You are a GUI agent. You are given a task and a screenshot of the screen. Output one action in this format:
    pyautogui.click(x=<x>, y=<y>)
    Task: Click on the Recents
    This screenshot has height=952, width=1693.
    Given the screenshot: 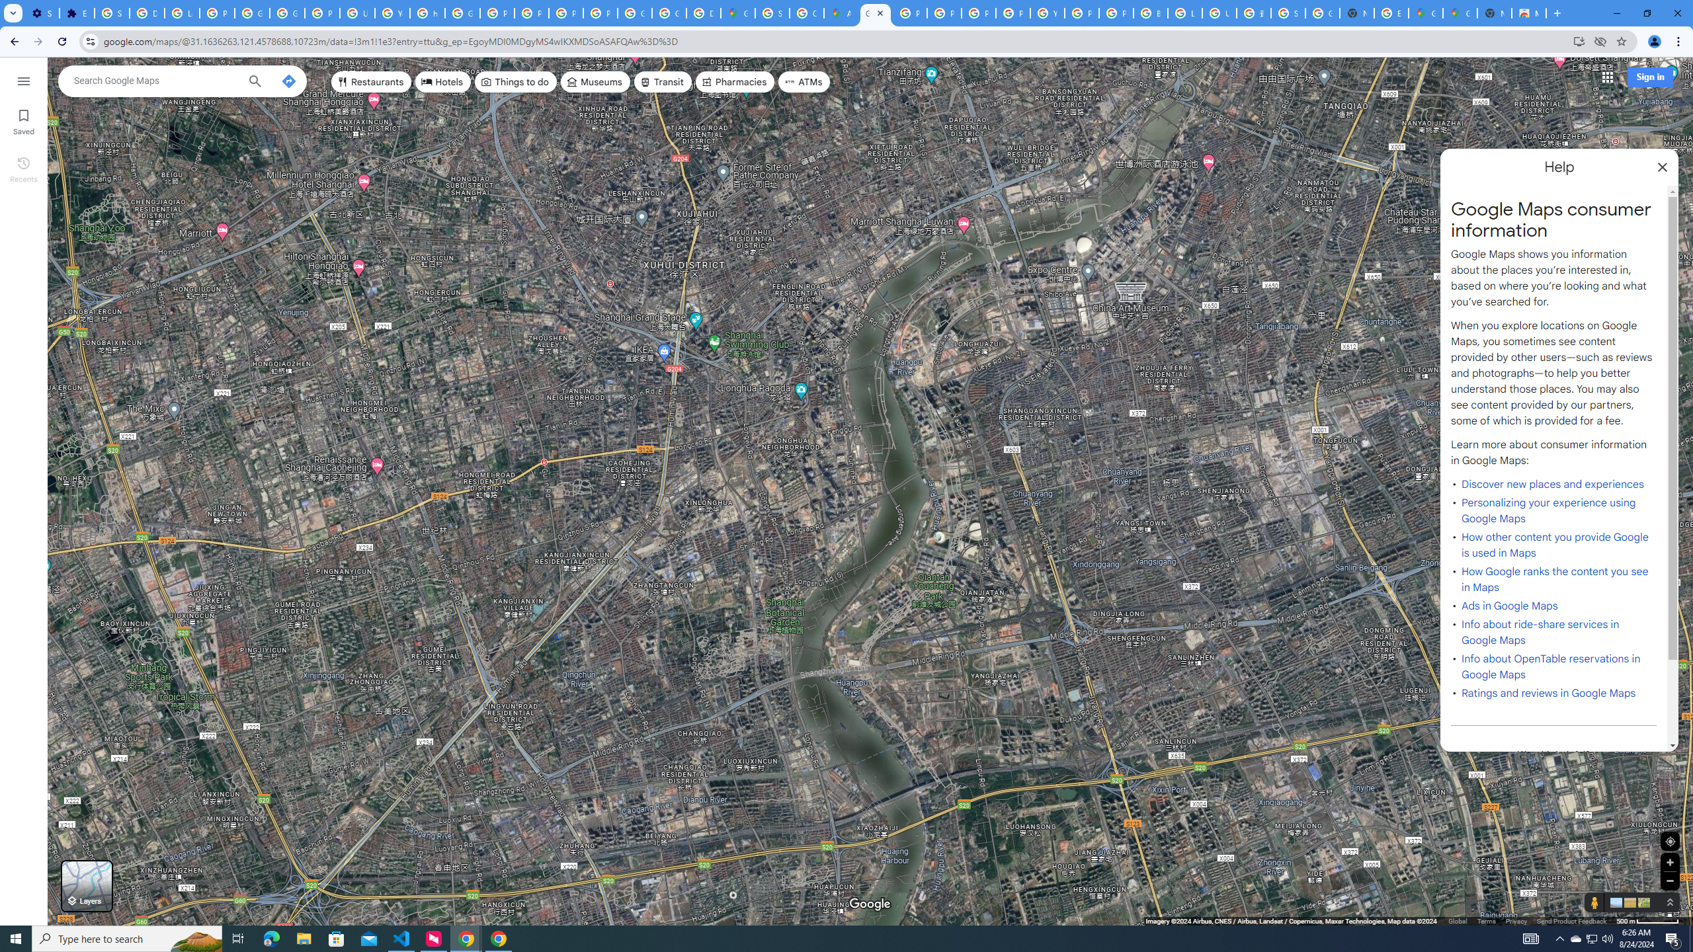 What is the action you would take?
    pyautogui.click(x=24, y=169)
    